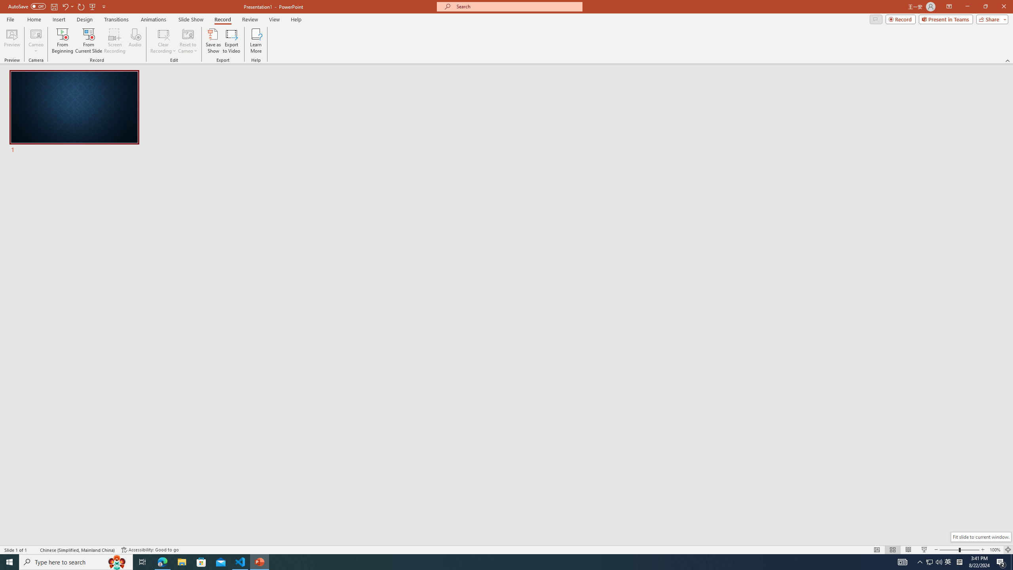 This screenshot has width=1013, height=570. I want to click on Clear Recording, so click(163, 41).